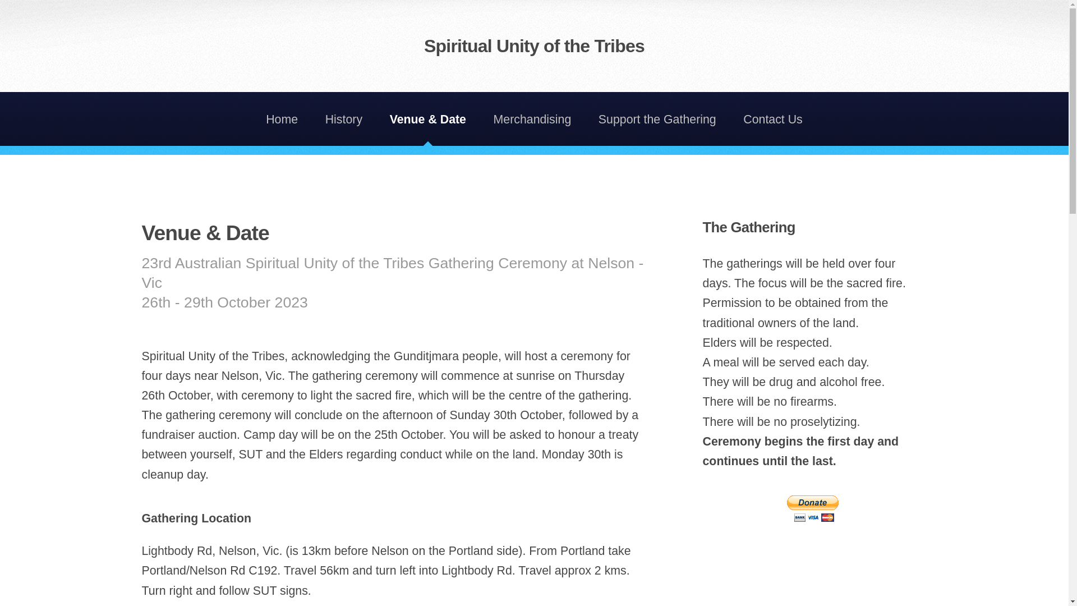  I want to click on History, so click(344, 119).